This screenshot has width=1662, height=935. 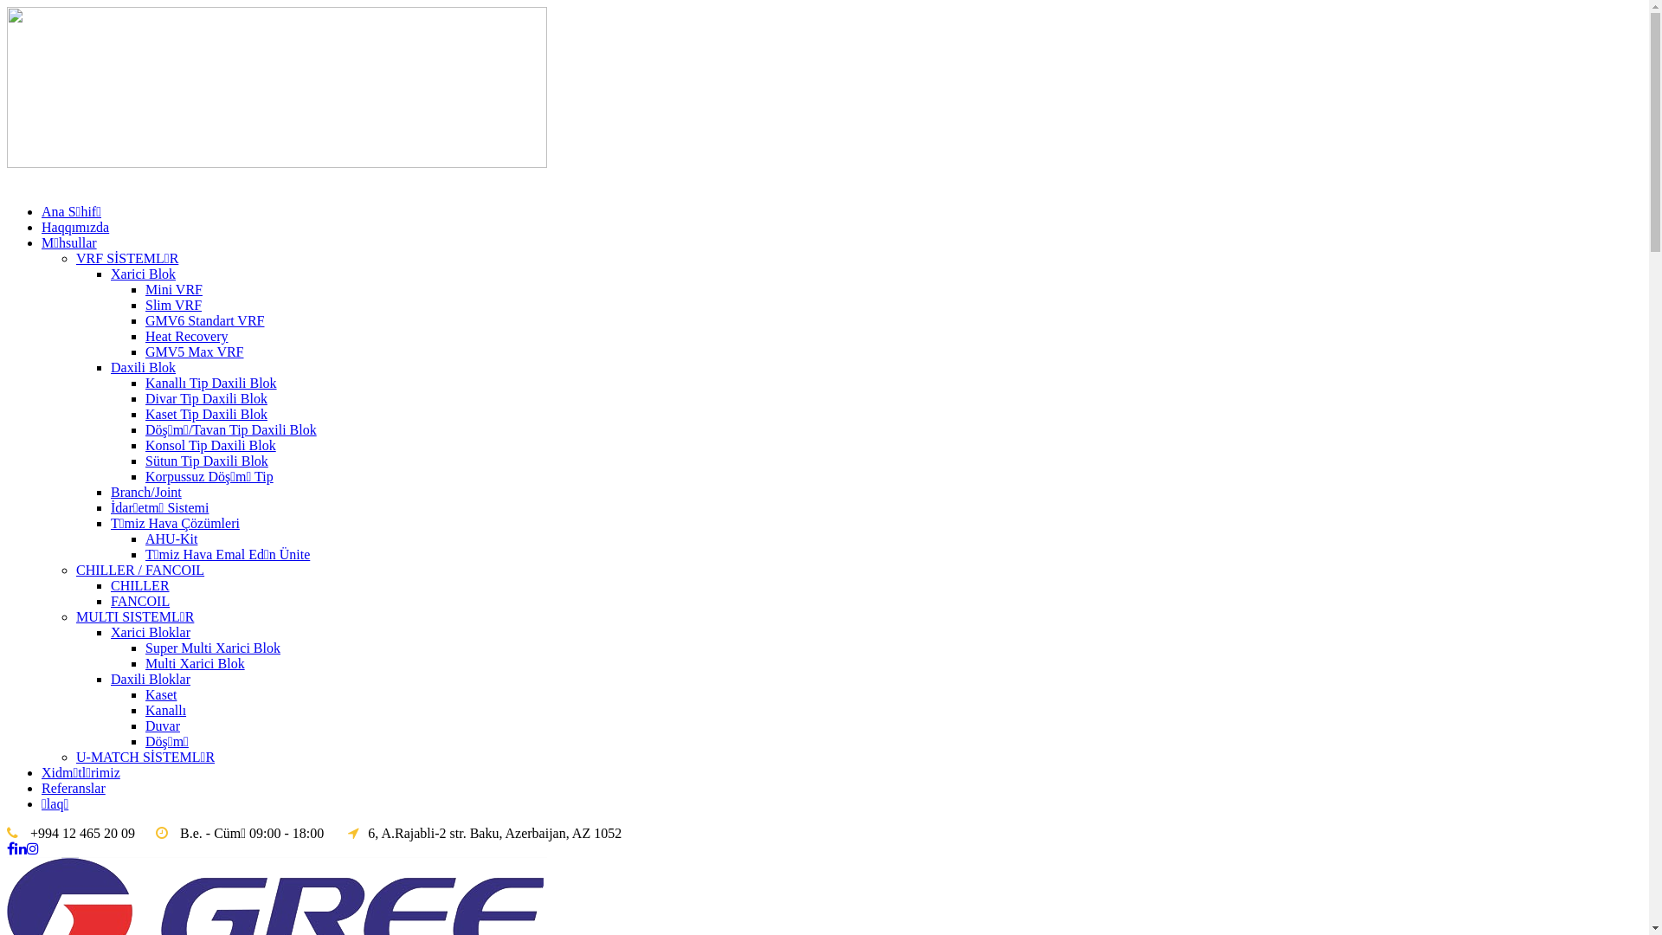 What do you see at coordinates (21, 848) in the screenshot?
I see `linkedin` at bounding box center [21, 848].